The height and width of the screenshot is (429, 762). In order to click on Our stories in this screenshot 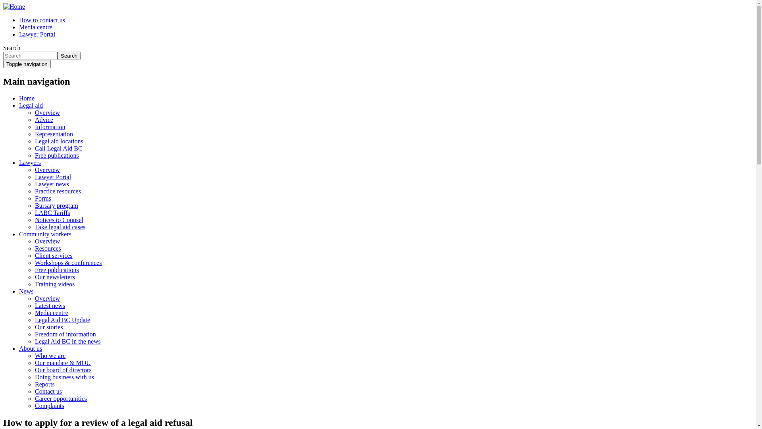, I will do `click(49, 327)`.